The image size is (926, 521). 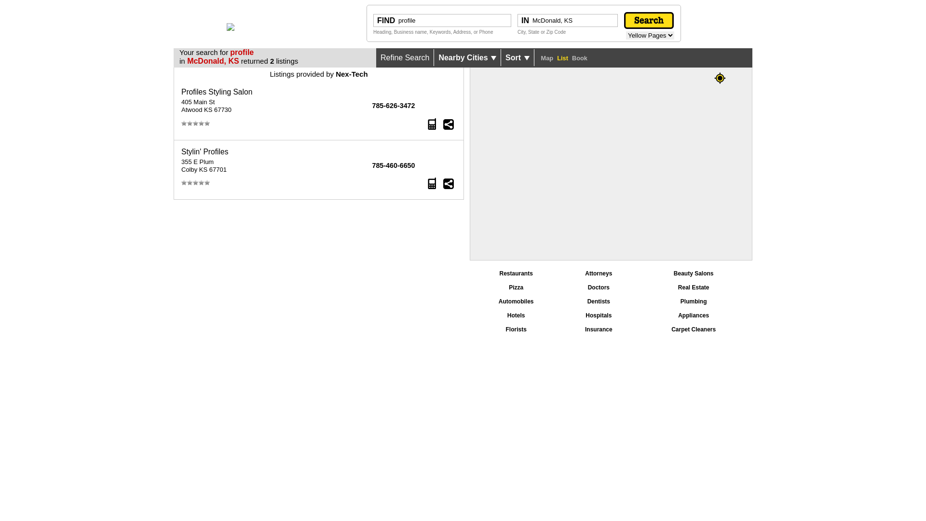 I want to click on Real Estate, so click(x=694, y=288).